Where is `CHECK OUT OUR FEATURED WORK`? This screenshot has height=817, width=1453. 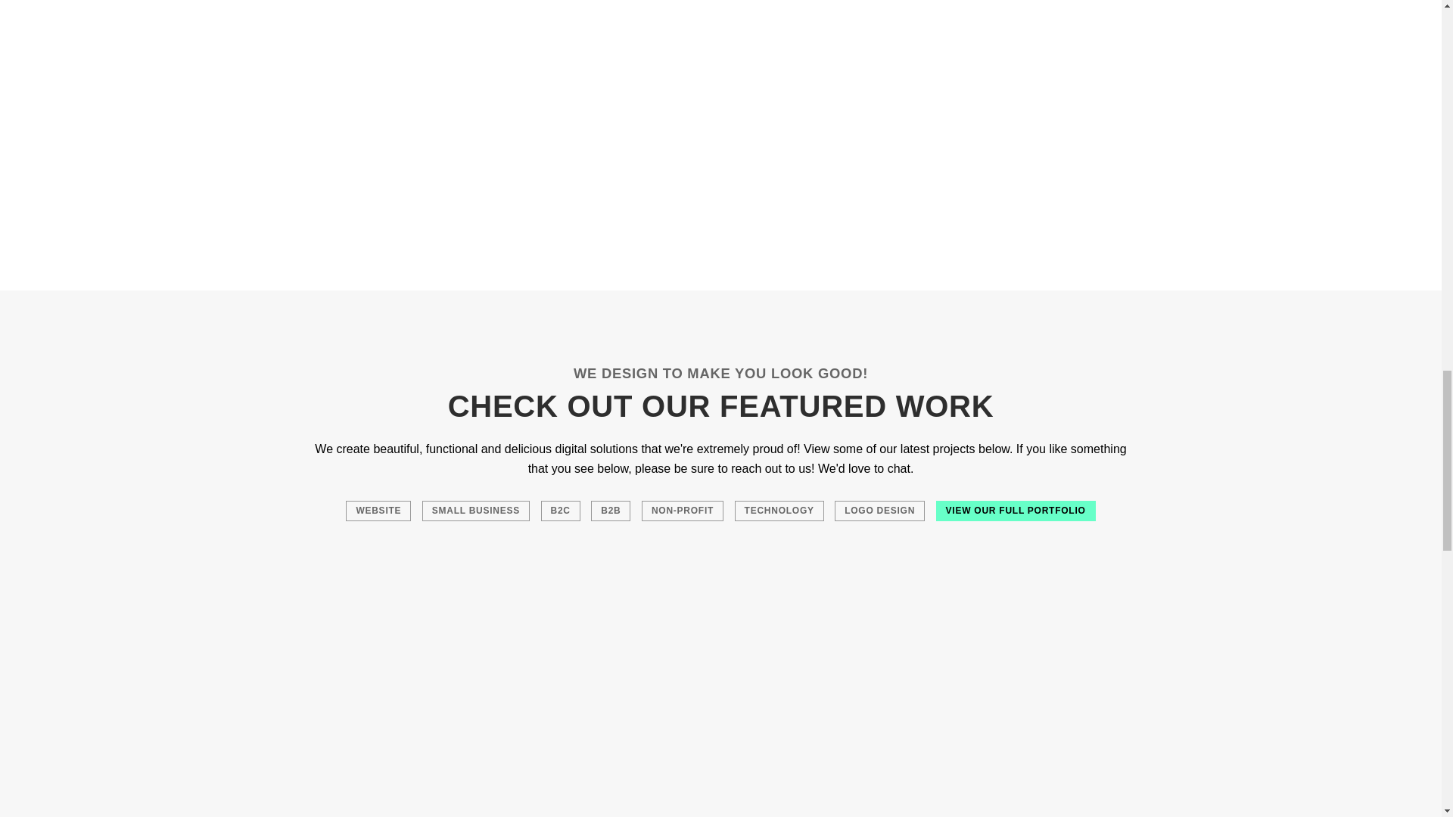 CHECK OUT OUR FEATURED WORK is located at coordinates (720, 406).